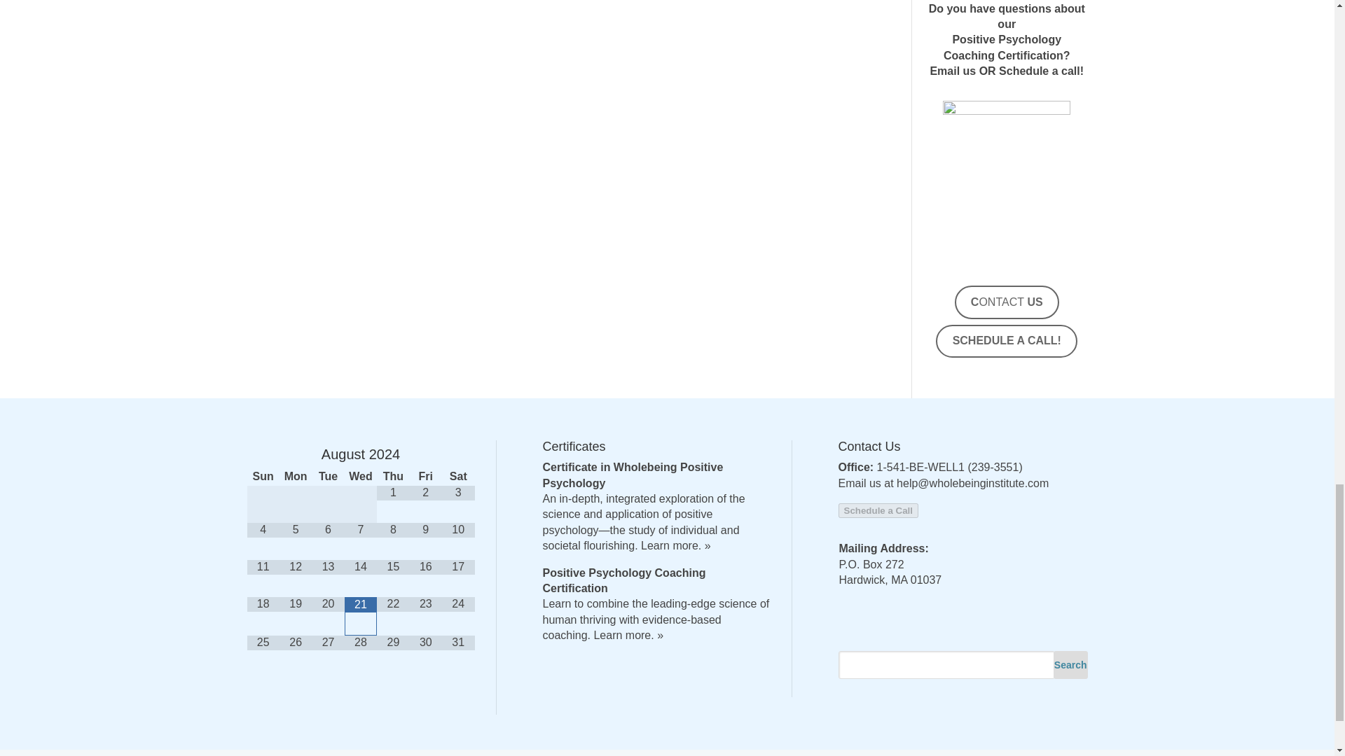 Image resolution: width=1345 pixels, height=756 pixels. I want to click on Positive Psychology Coaching Certification, so click(623, 580).